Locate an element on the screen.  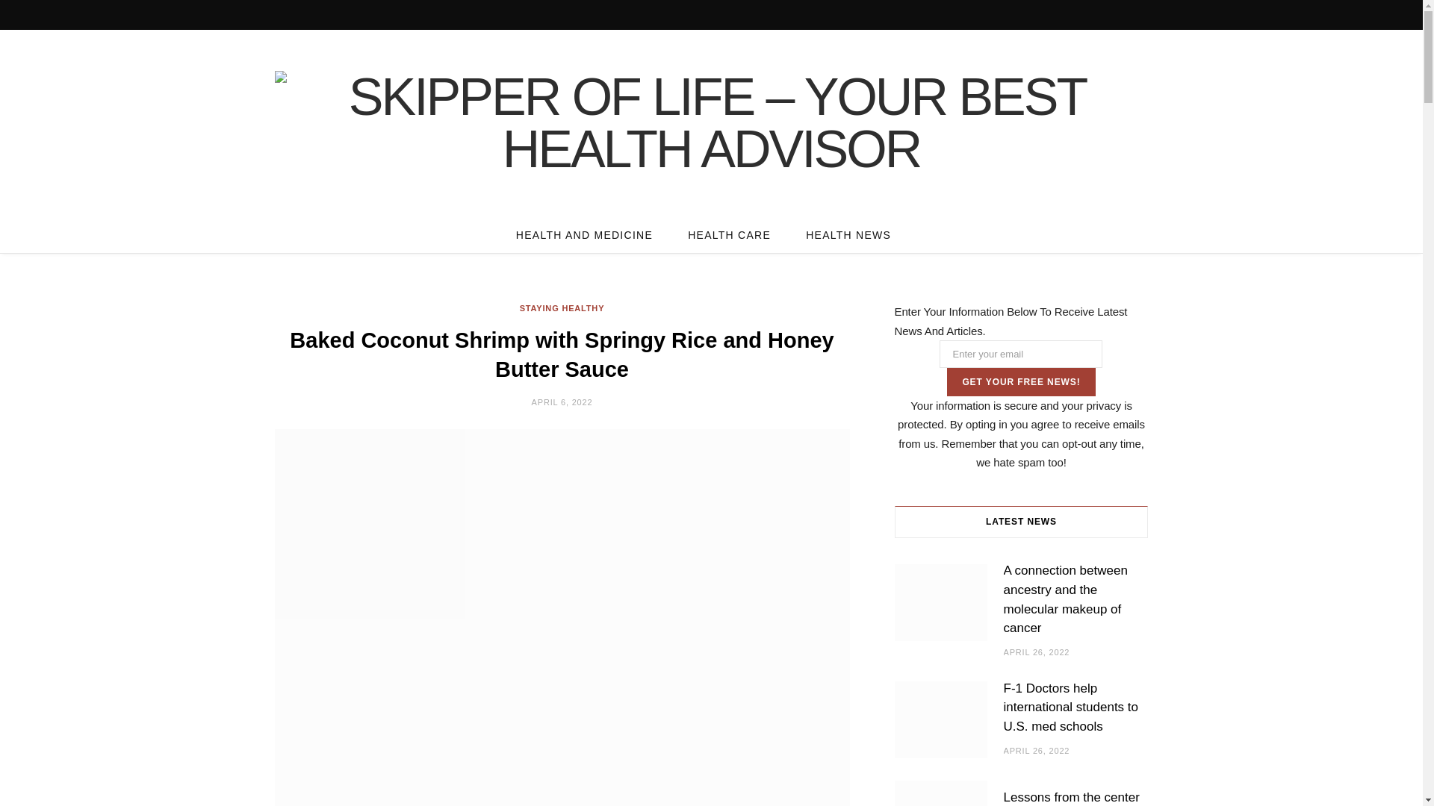
STAYING HEALTHY is located at coordinates (562, 309).